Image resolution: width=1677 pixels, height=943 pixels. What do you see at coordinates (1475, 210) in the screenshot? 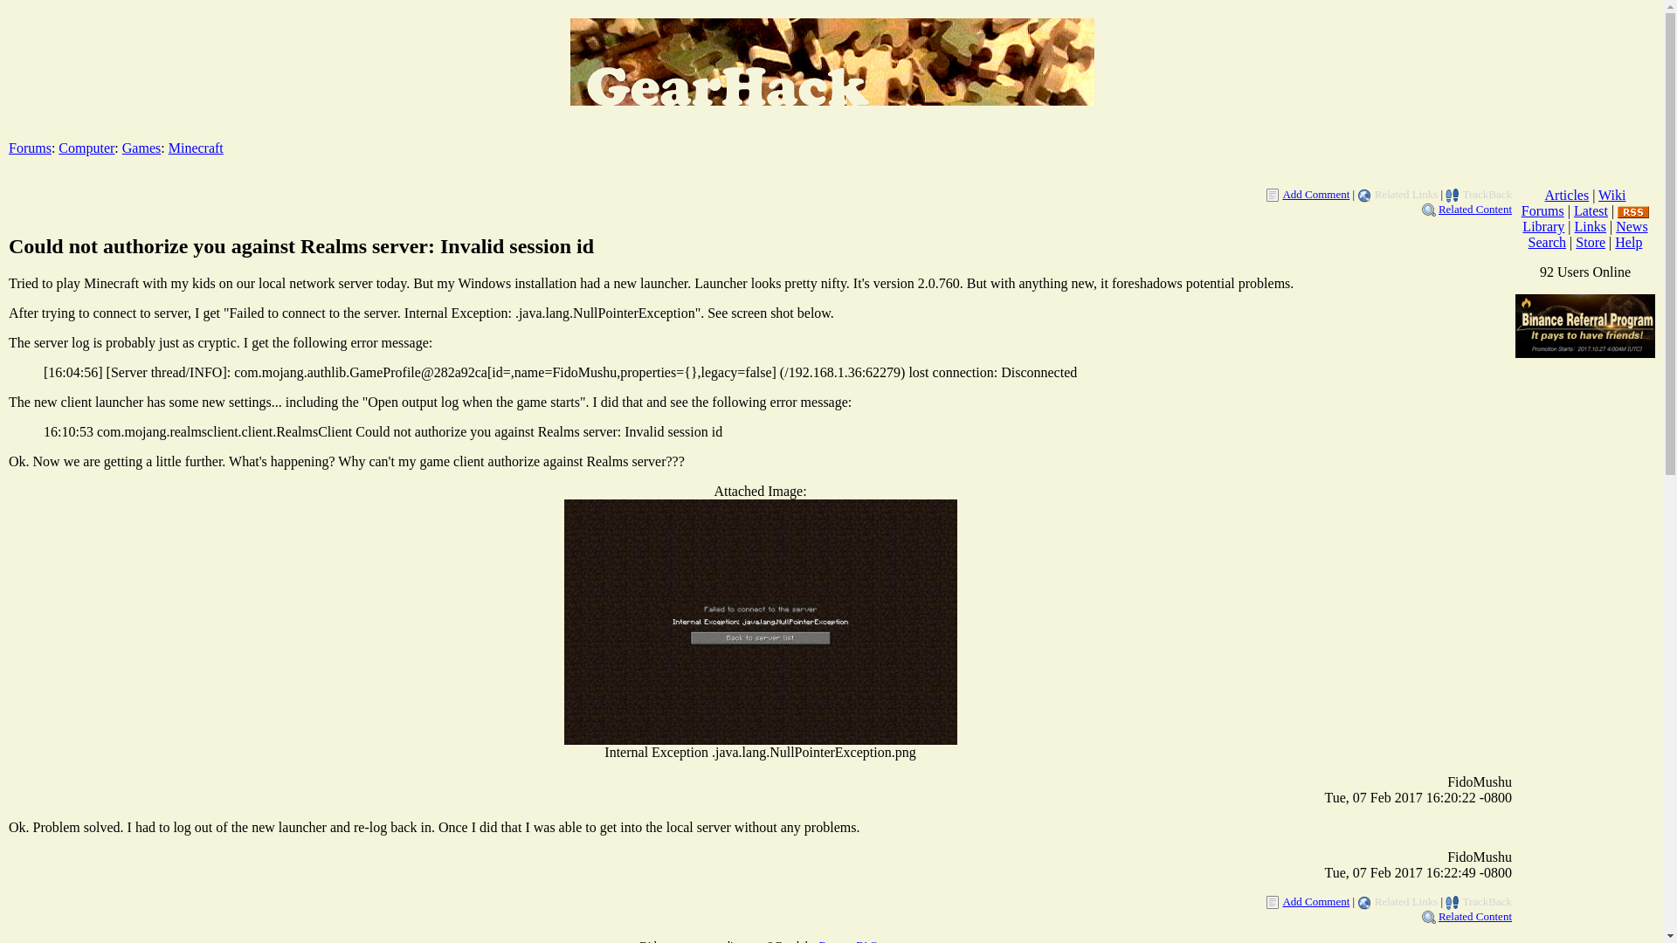
I see `Related Content` at bounding box center [1475, 210].